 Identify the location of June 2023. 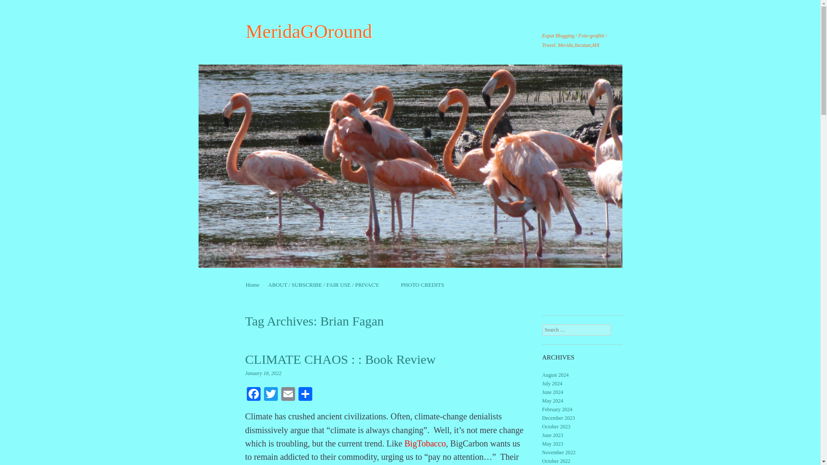
(553, 435).